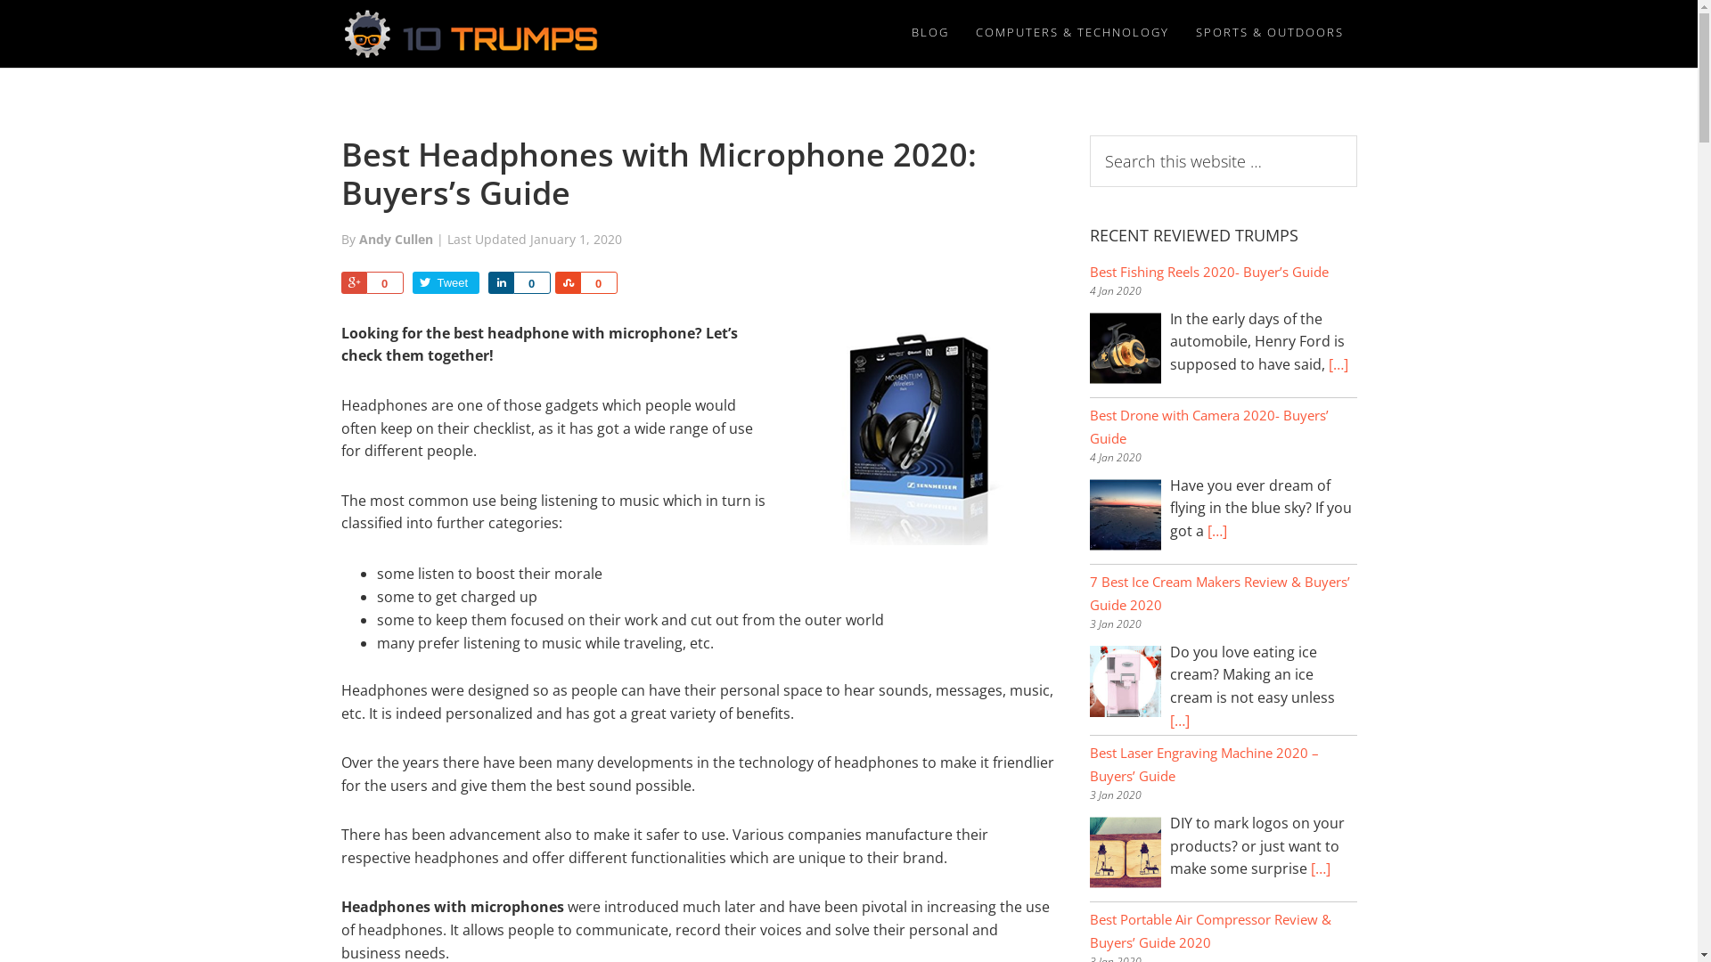  What do you see at coordinates (353, 283) in the screenshot?
I see `Share` at bounding box center [353, 283].